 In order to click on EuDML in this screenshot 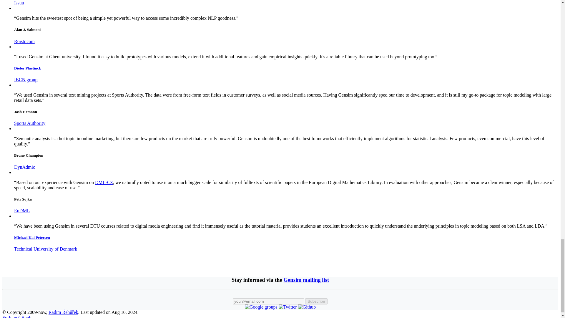, I will do `click(22, 211)`.